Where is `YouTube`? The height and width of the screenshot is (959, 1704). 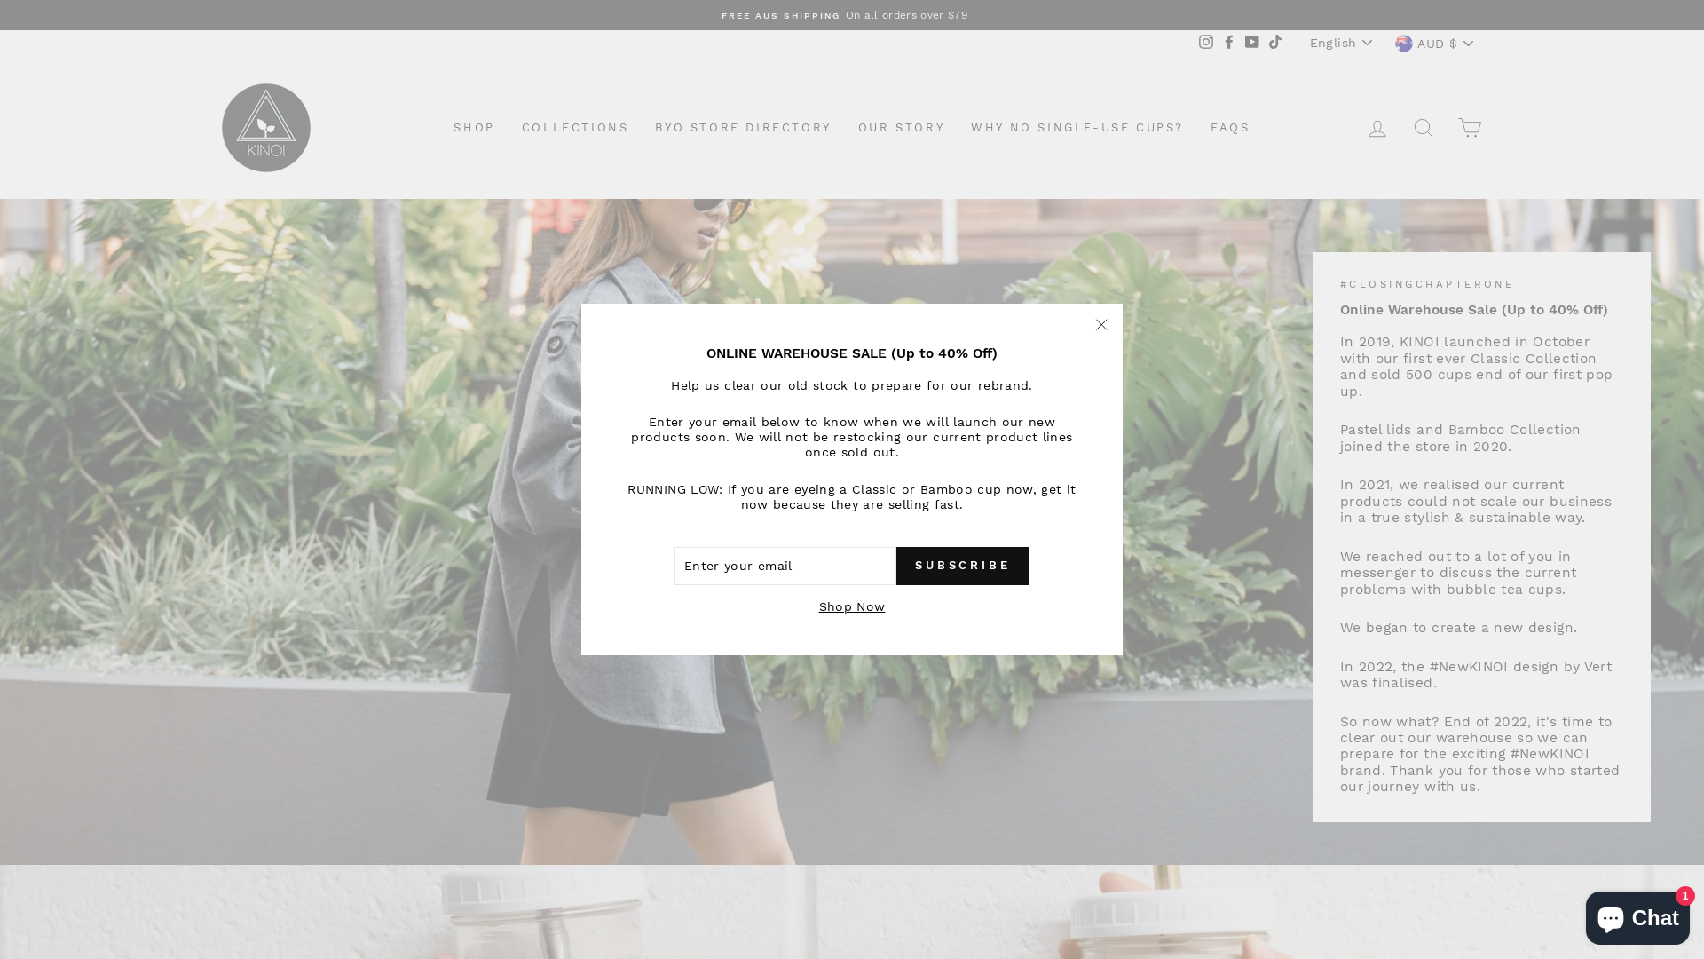 YouTube is located at coordinates (1252, 44).